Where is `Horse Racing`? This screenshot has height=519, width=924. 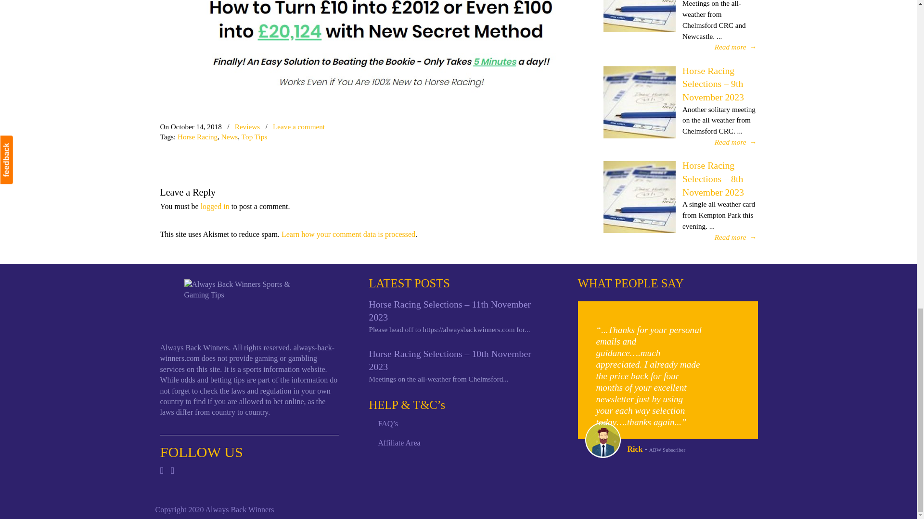 Horse Racing is located at coordinates (197, 136).